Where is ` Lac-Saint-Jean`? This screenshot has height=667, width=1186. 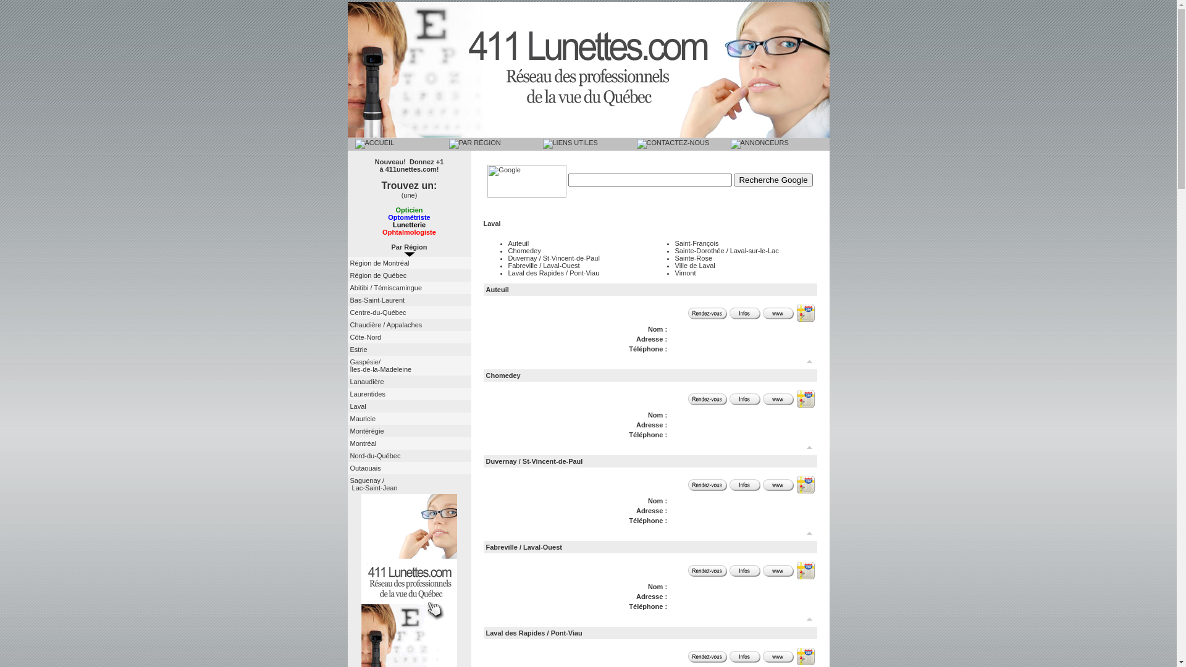
 Lac-Saint-Jean is located at coordinates (373, 488).